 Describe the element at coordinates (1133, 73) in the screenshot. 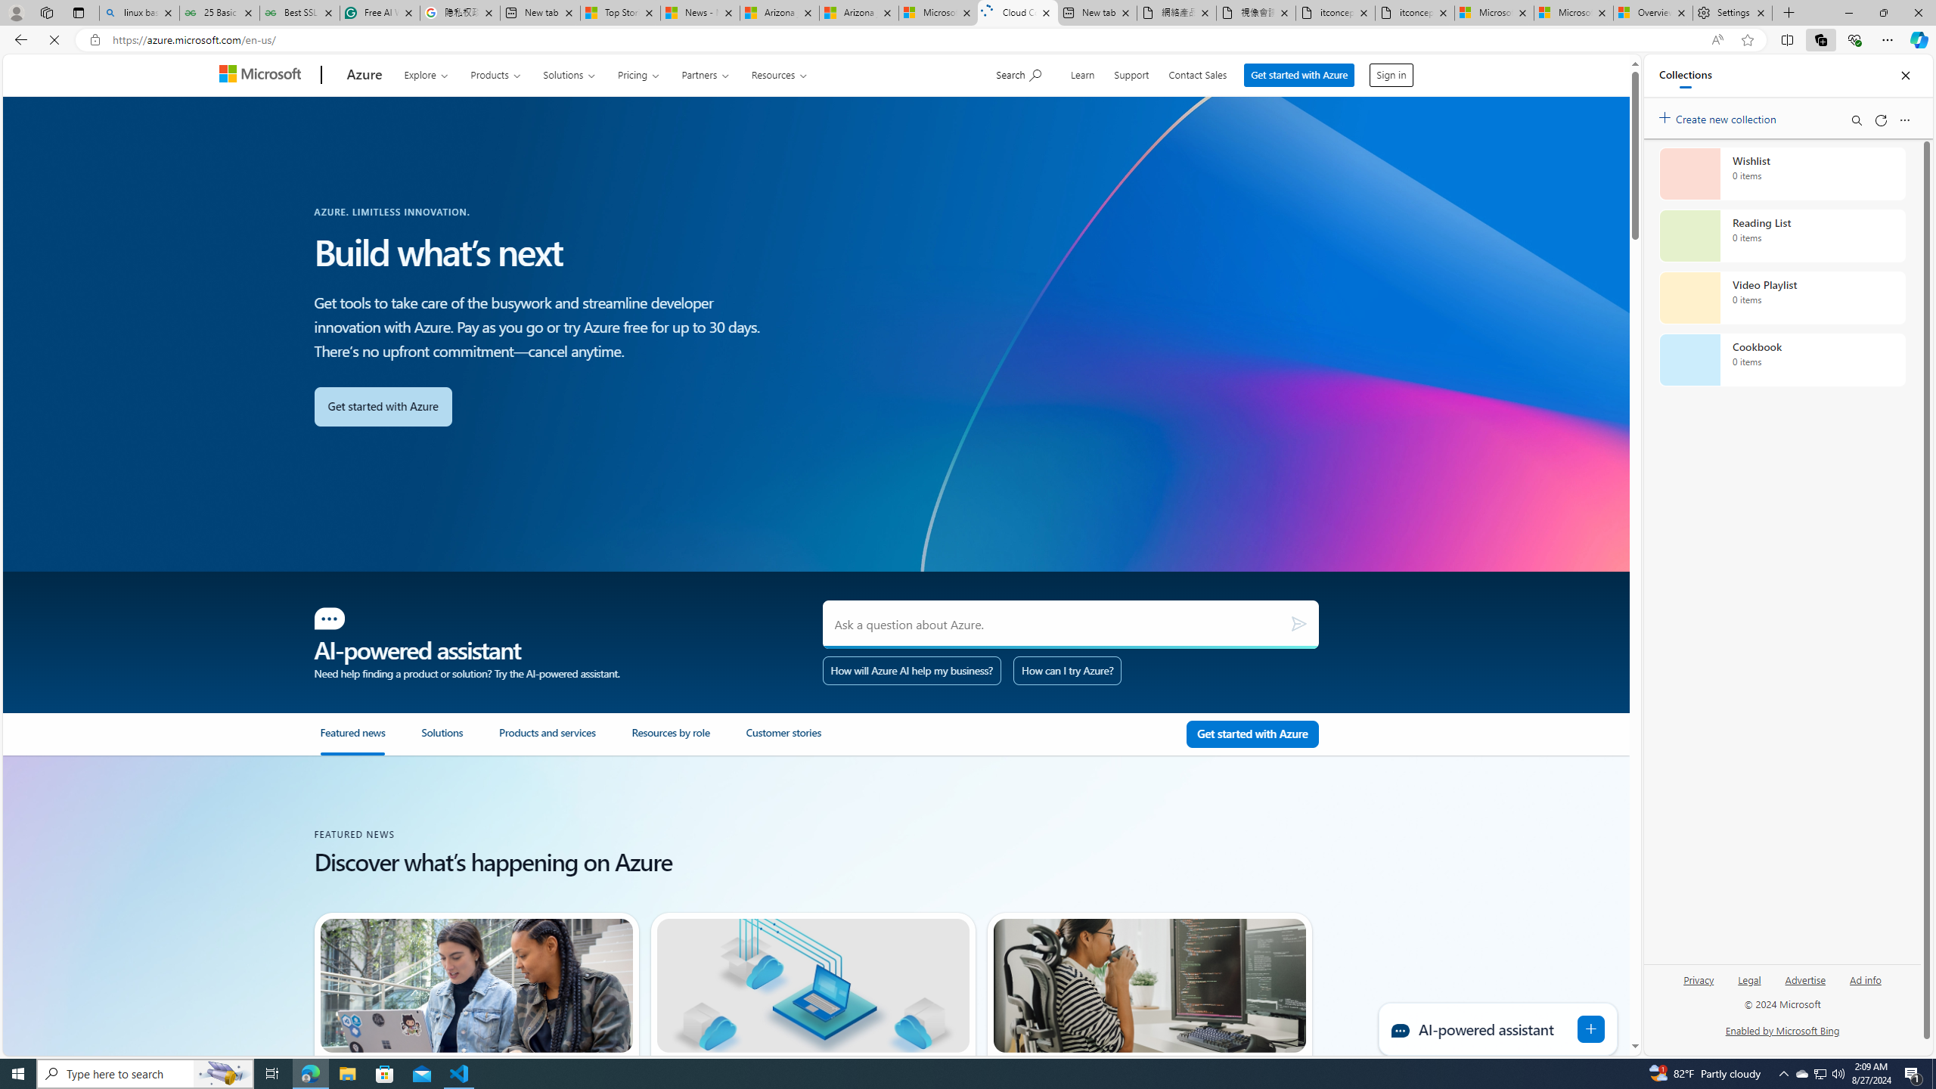

I see `Support` at that location.